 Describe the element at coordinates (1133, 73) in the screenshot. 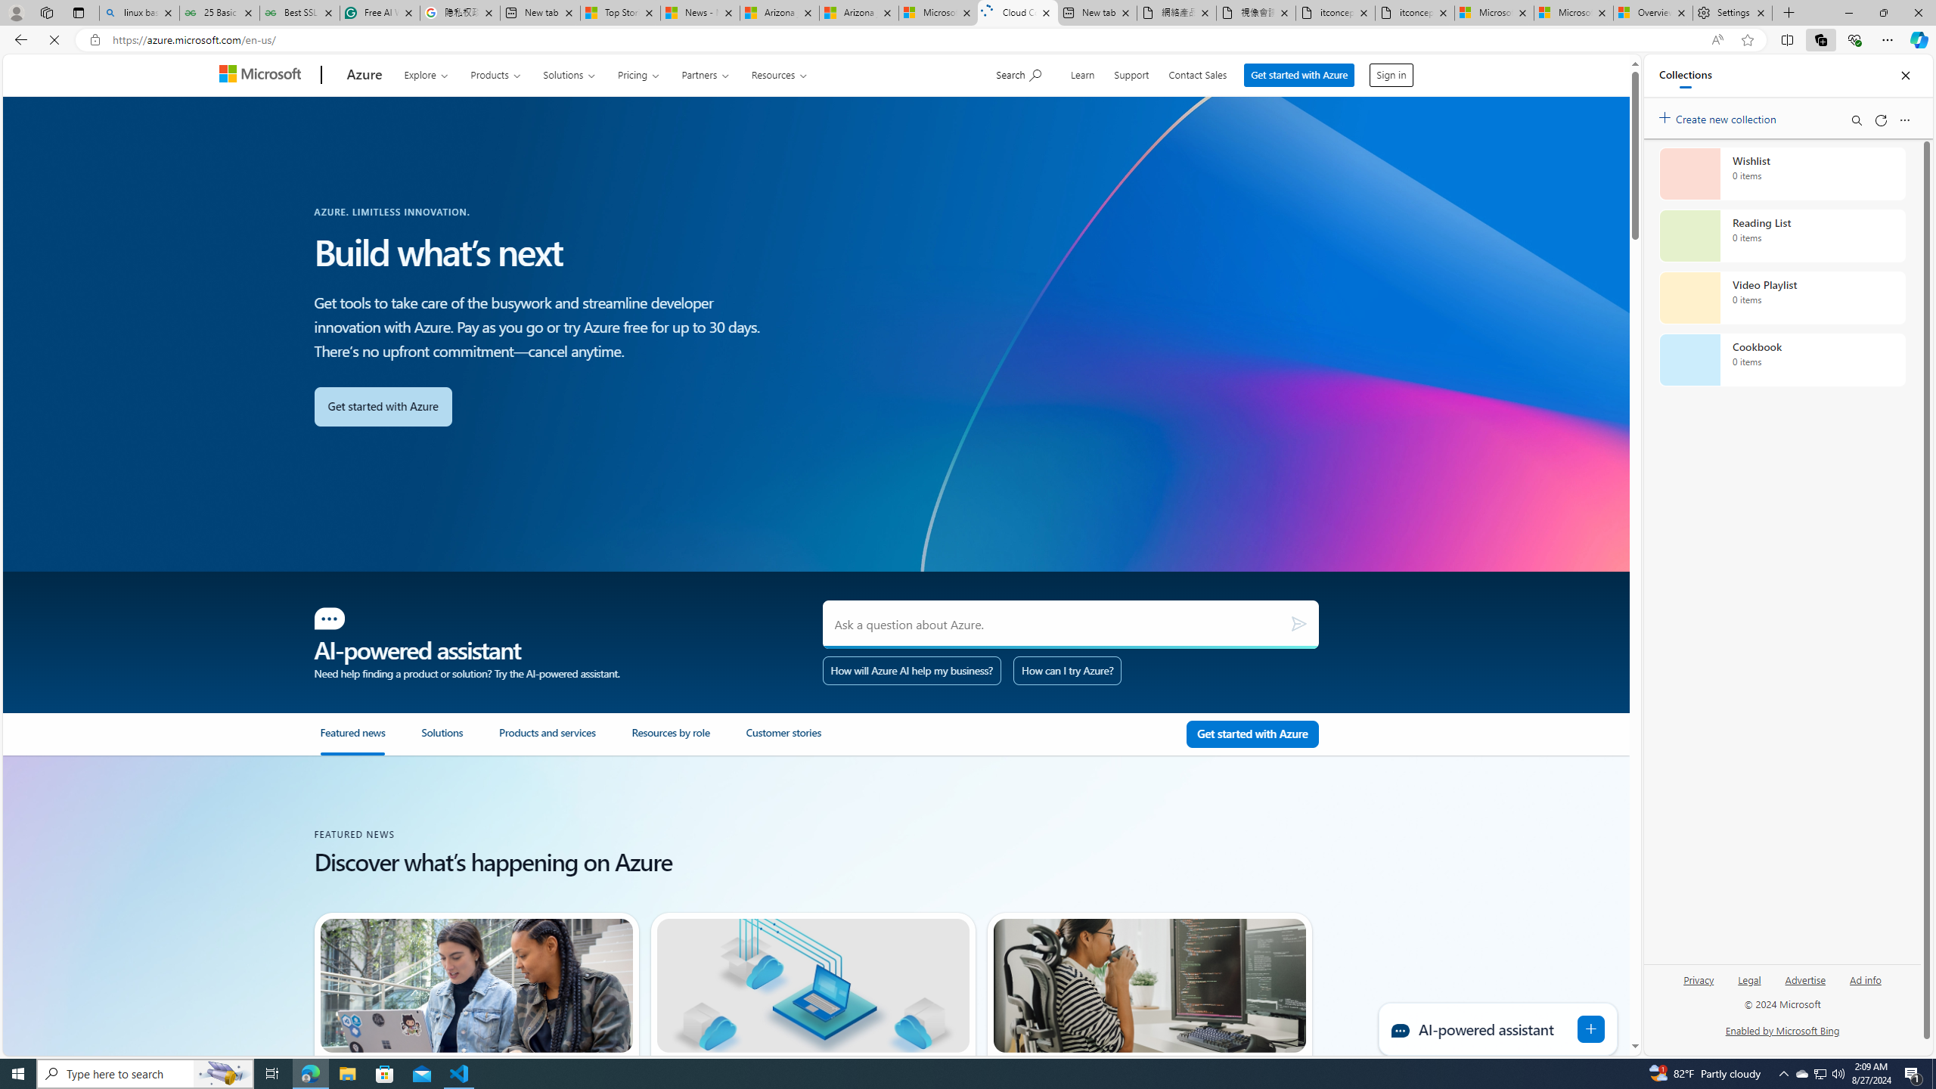

I see `Support` at that location.